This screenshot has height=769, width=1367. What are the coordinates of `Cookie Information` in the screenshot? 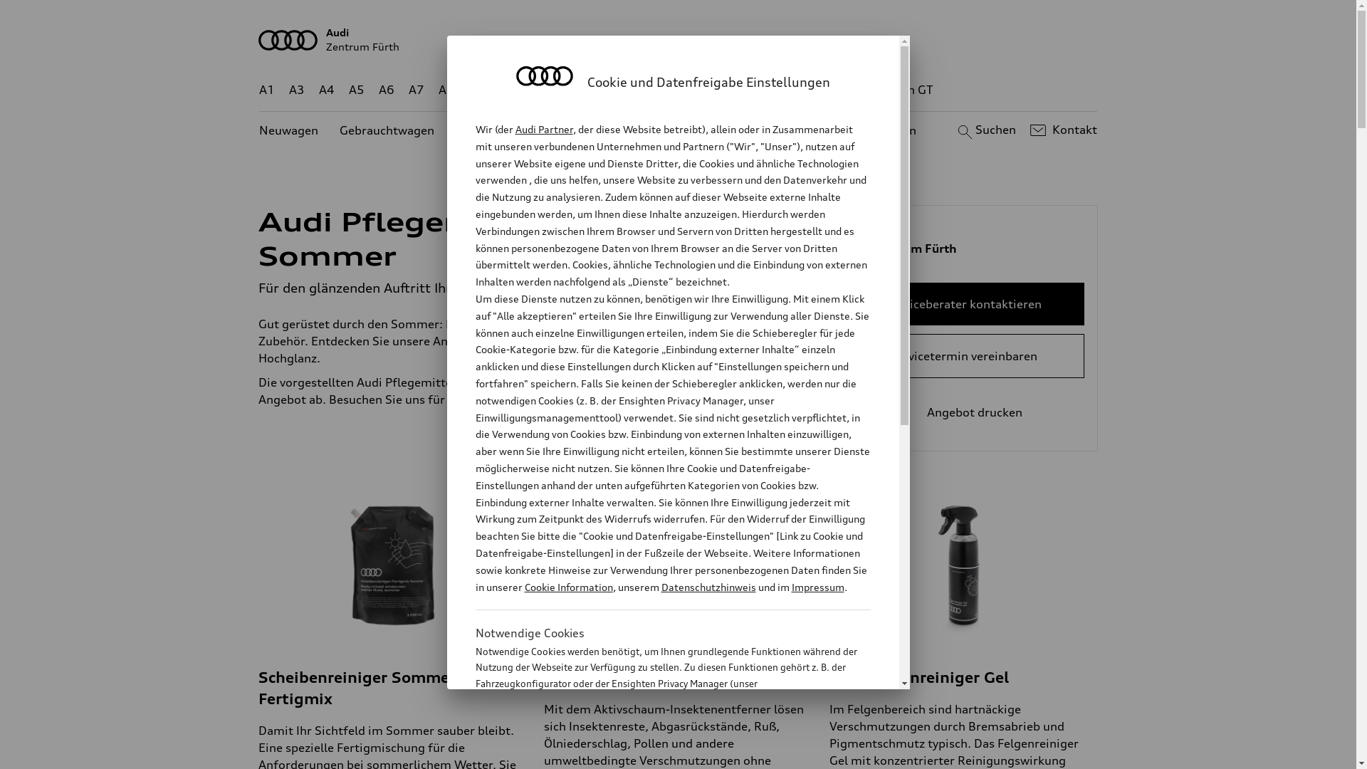 It's located at (568, 587).